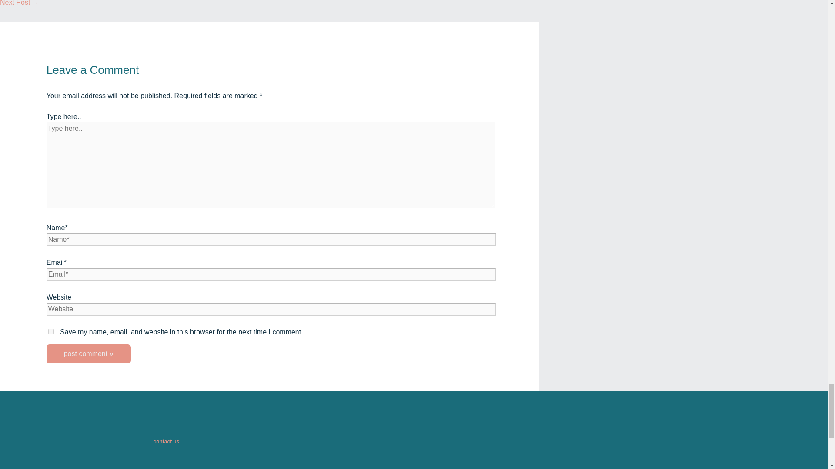 The height and width of the screenshot is (469, 835). I want to click on yes, so click(51, 332).